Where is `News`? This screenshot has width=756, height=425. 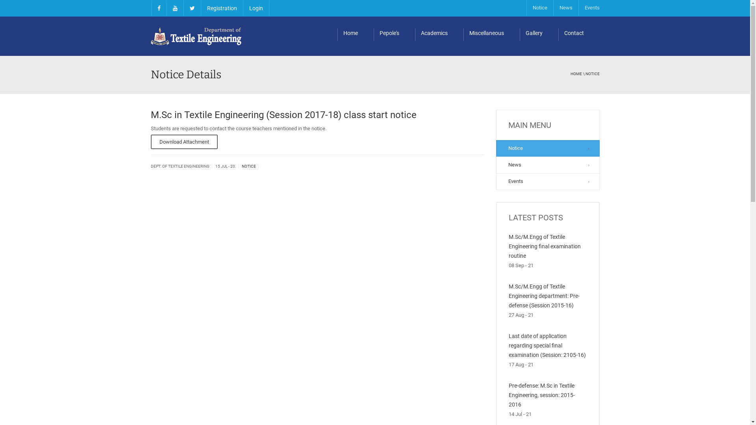
News is located at coordinates (548, 165).